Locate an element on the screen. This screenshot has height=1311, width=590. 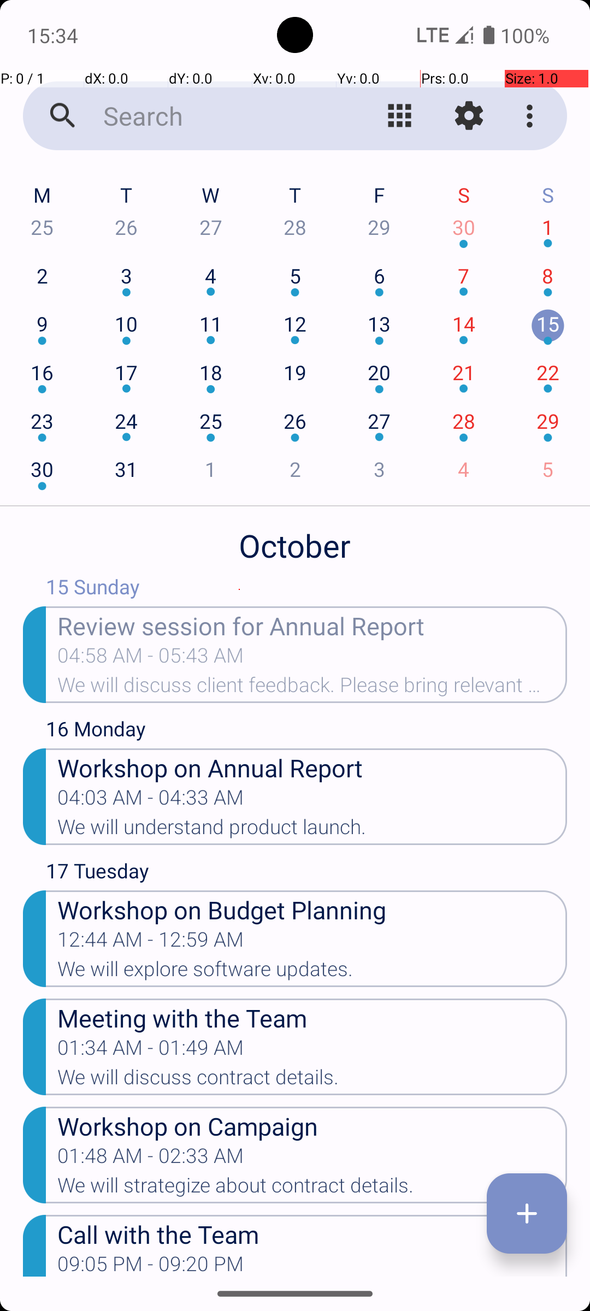
We will understand product launch. is located at coordinates (312, 830).